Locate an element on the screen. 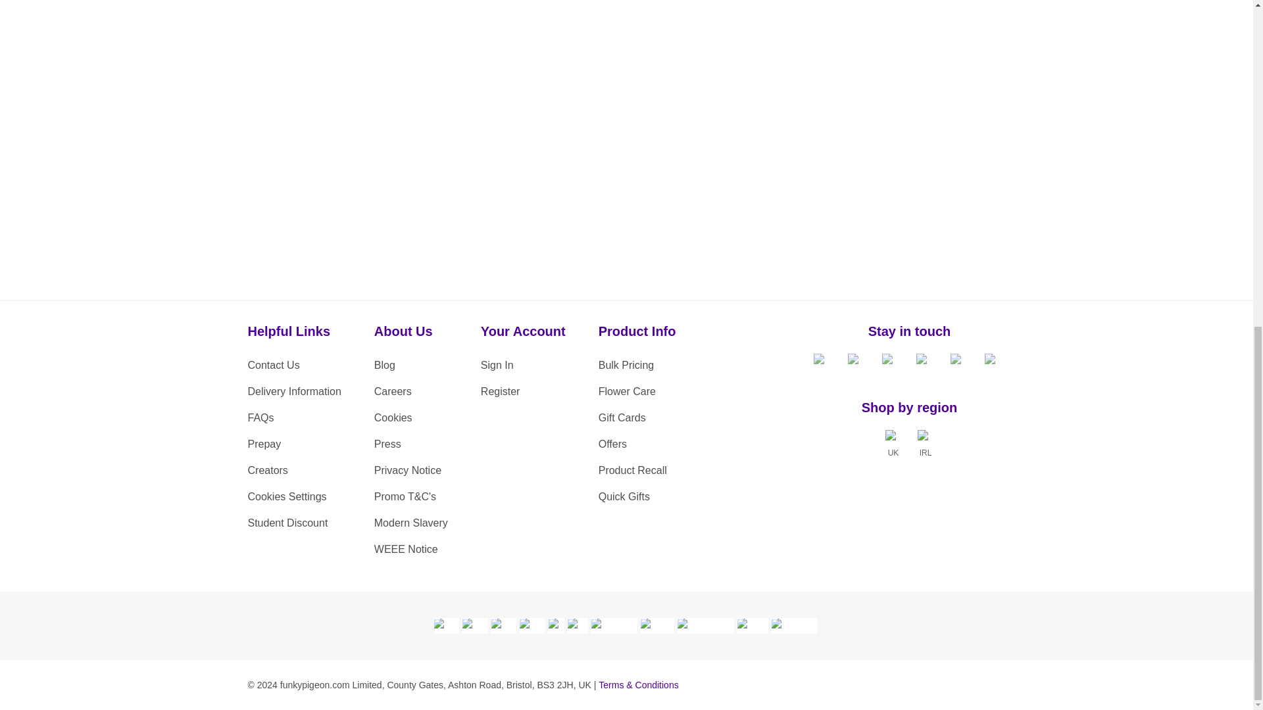 The image size is (1263, 710). Follow us on YouTube is located at coordinates (960, 364).